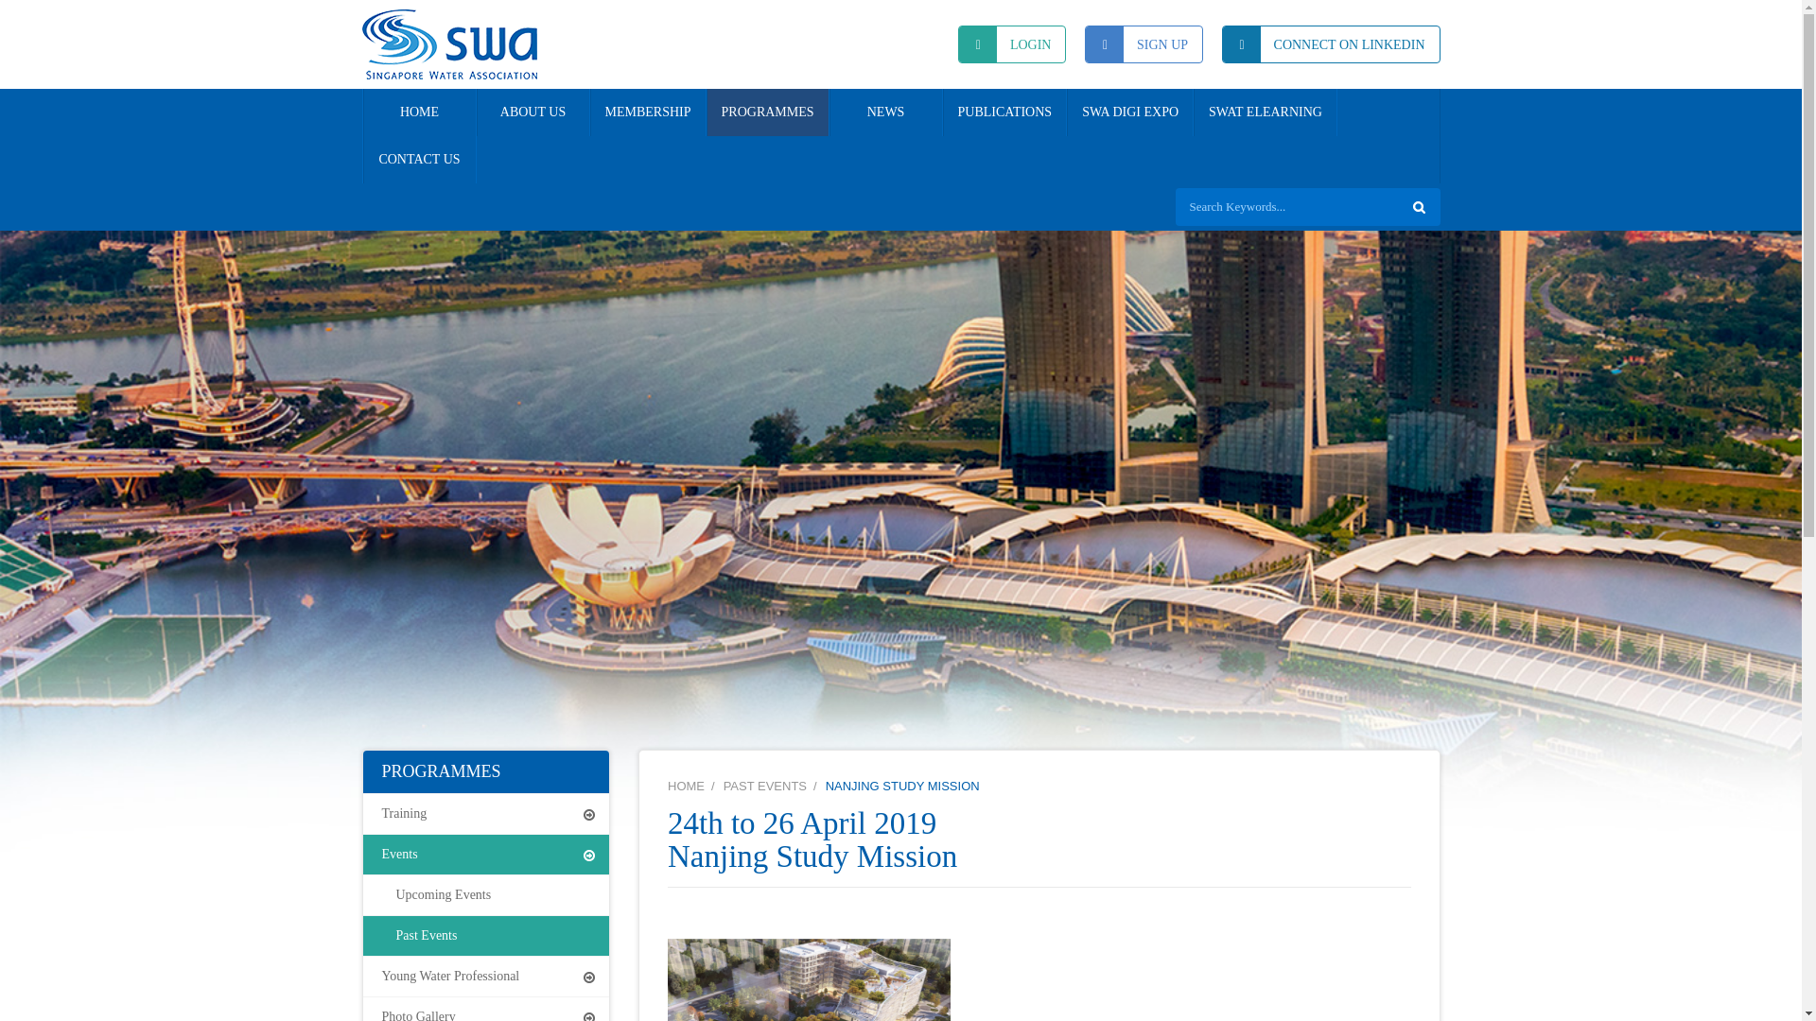 This screenshot has width=1816, height=1021. I want to click on NEWS, so click(885, 112).